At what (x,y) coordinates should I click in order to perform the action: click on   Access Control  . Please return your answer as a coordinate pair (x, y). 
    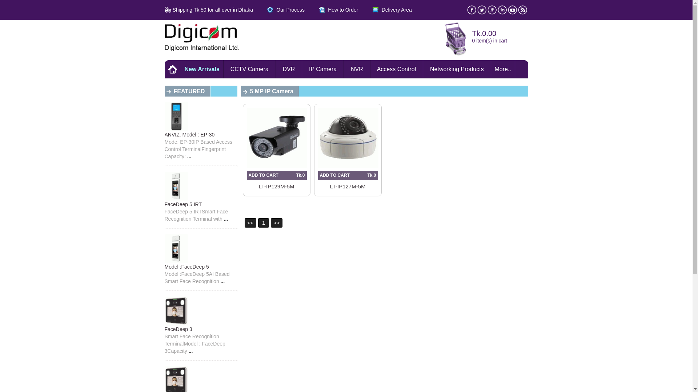
    Looking at the image, I should click on (397, 69).